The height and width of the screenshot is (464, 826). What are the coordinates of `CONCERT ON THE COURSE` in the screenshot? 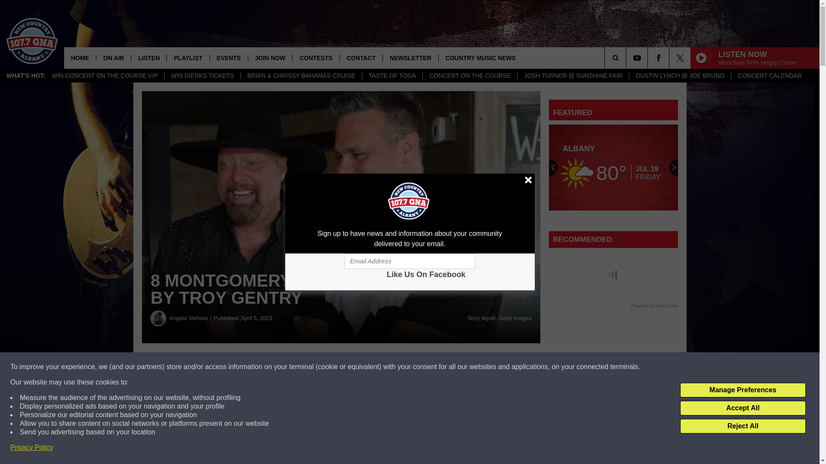 It's located at (469, 76).